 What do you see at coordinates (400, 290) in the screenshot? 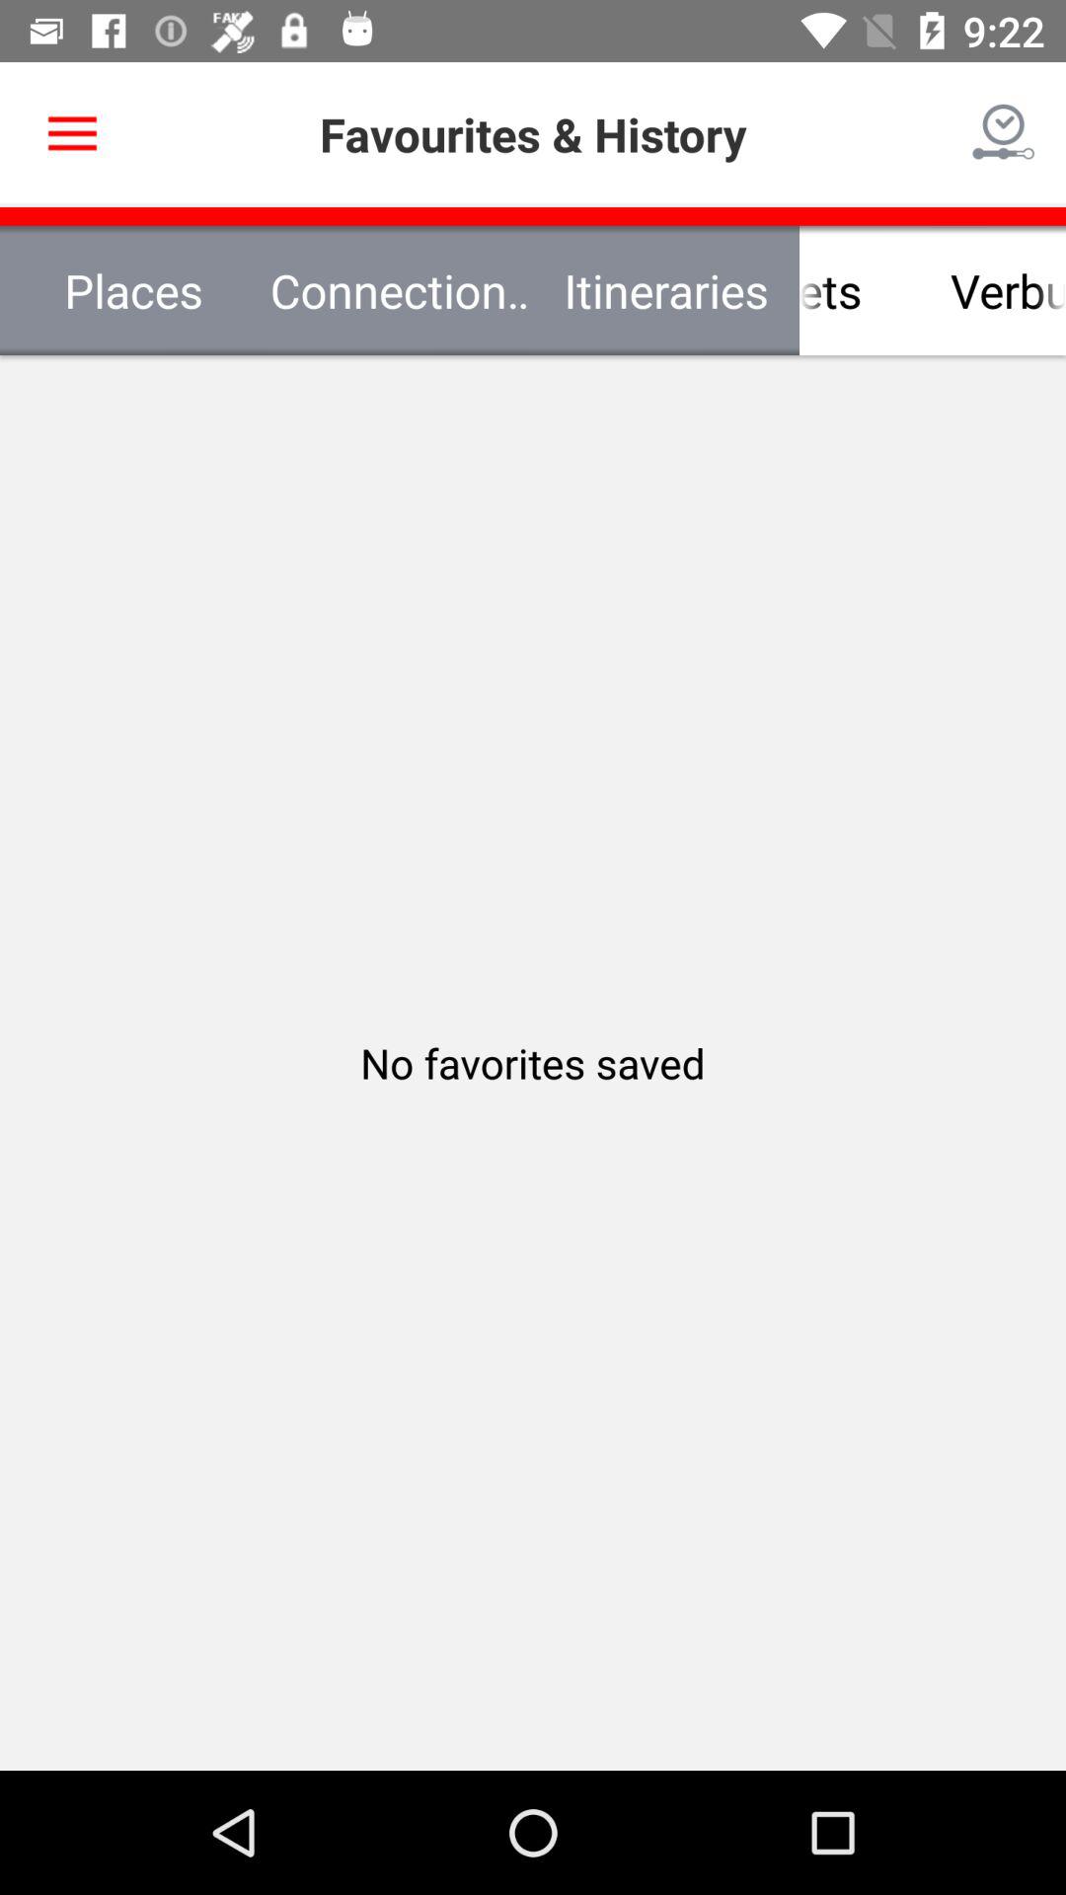
I see `click connection requests` at bounding box center [400, 290].